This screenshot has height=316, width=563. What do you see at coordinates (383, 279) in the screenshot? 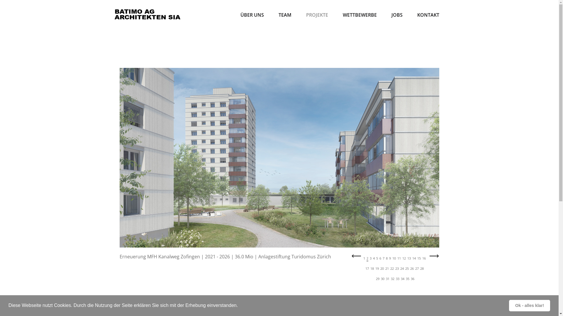
I see `30` at bounding box center [383, 279].